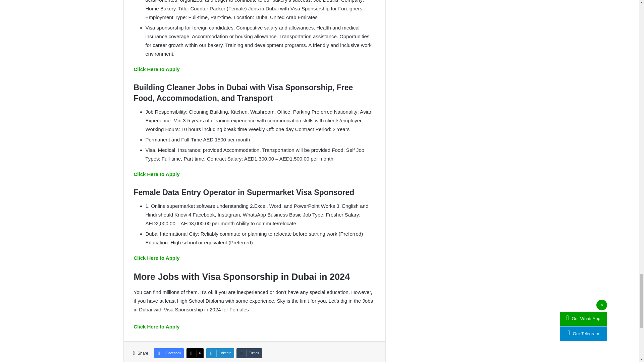 Image resolution: width=644 pixels, height=362 pixels. What do you see at coordinates (220, 353) in the screenshot?
I see `LinkedIn` at bounding box center [220, 353].